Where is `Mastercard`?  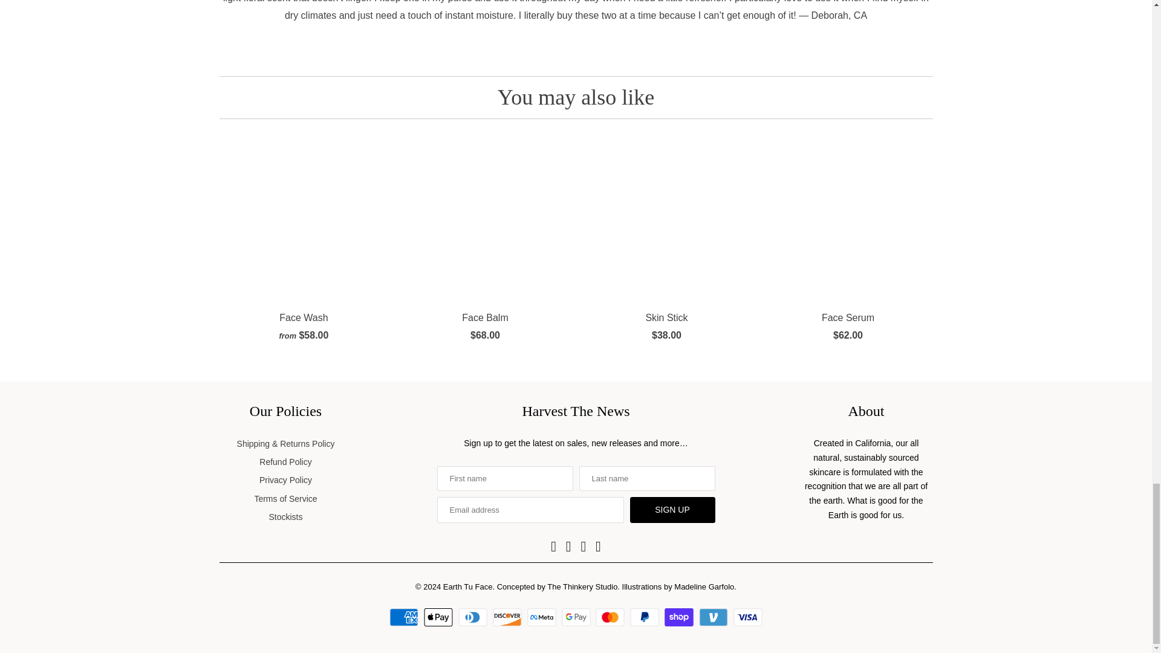
Mastercard is located at coordinates (611, 617).